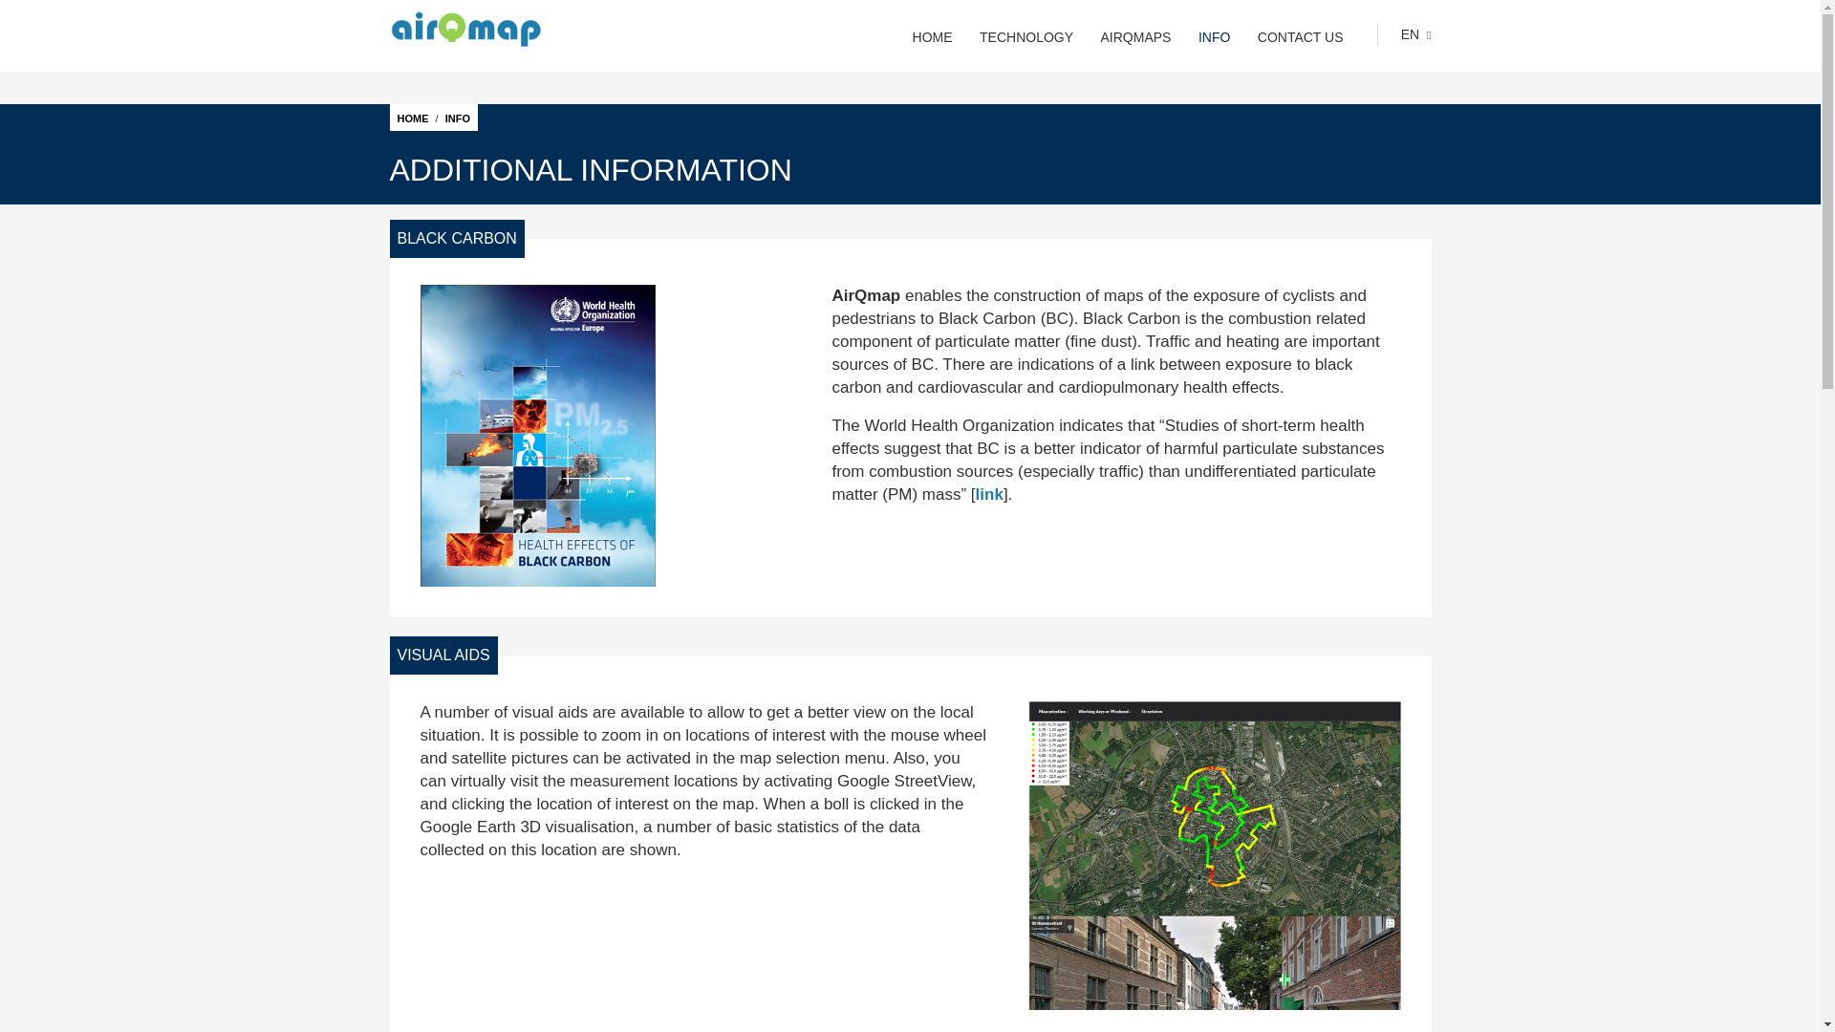  What do you see at coordinates (1026, 37) in the screenshot?
I see `TECHNOLOGY` at bounding box center [1026, 37].